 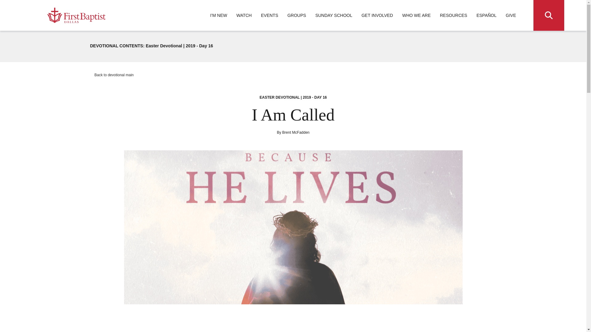 What do you see at coordinates (453, 15) in the screenshot?
I see `RESOURCES` at bounding box center [453, 15].